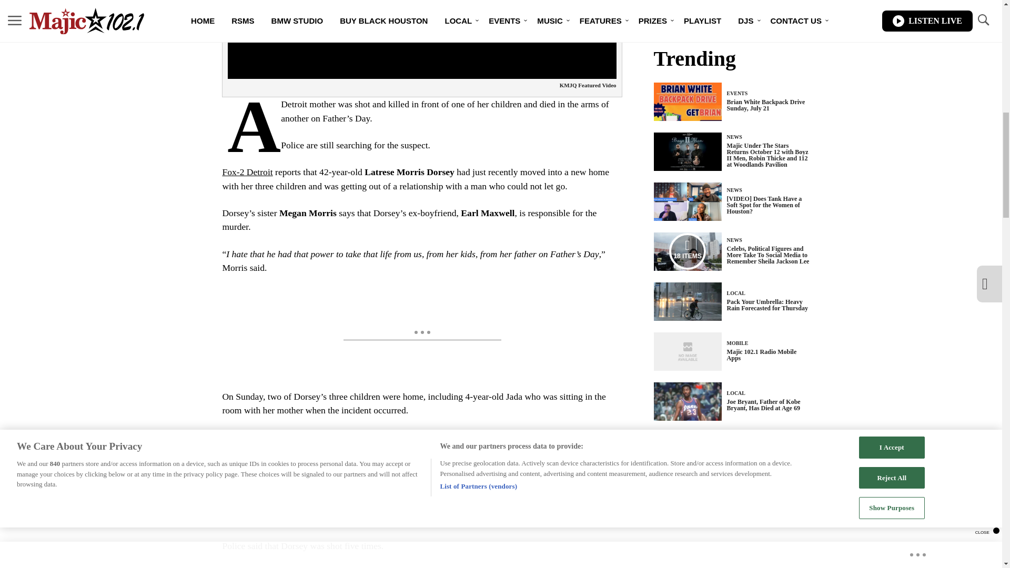 This screenshot has width=1010, height=568. I want to click on Media Playlist, so click(687, 251).